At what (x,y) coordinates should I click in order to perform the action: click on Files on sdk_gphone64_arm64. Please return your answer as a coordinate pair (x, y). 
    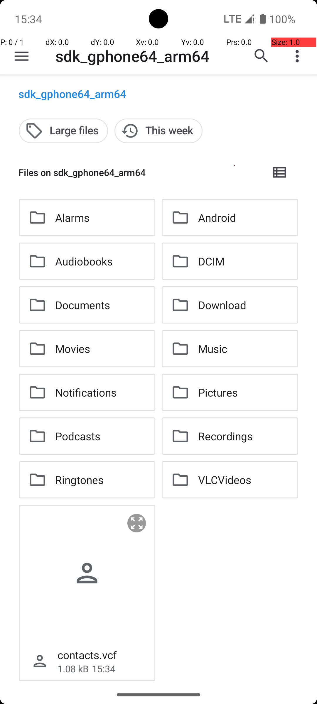
    Looking at the image, I should click on (140, 172).